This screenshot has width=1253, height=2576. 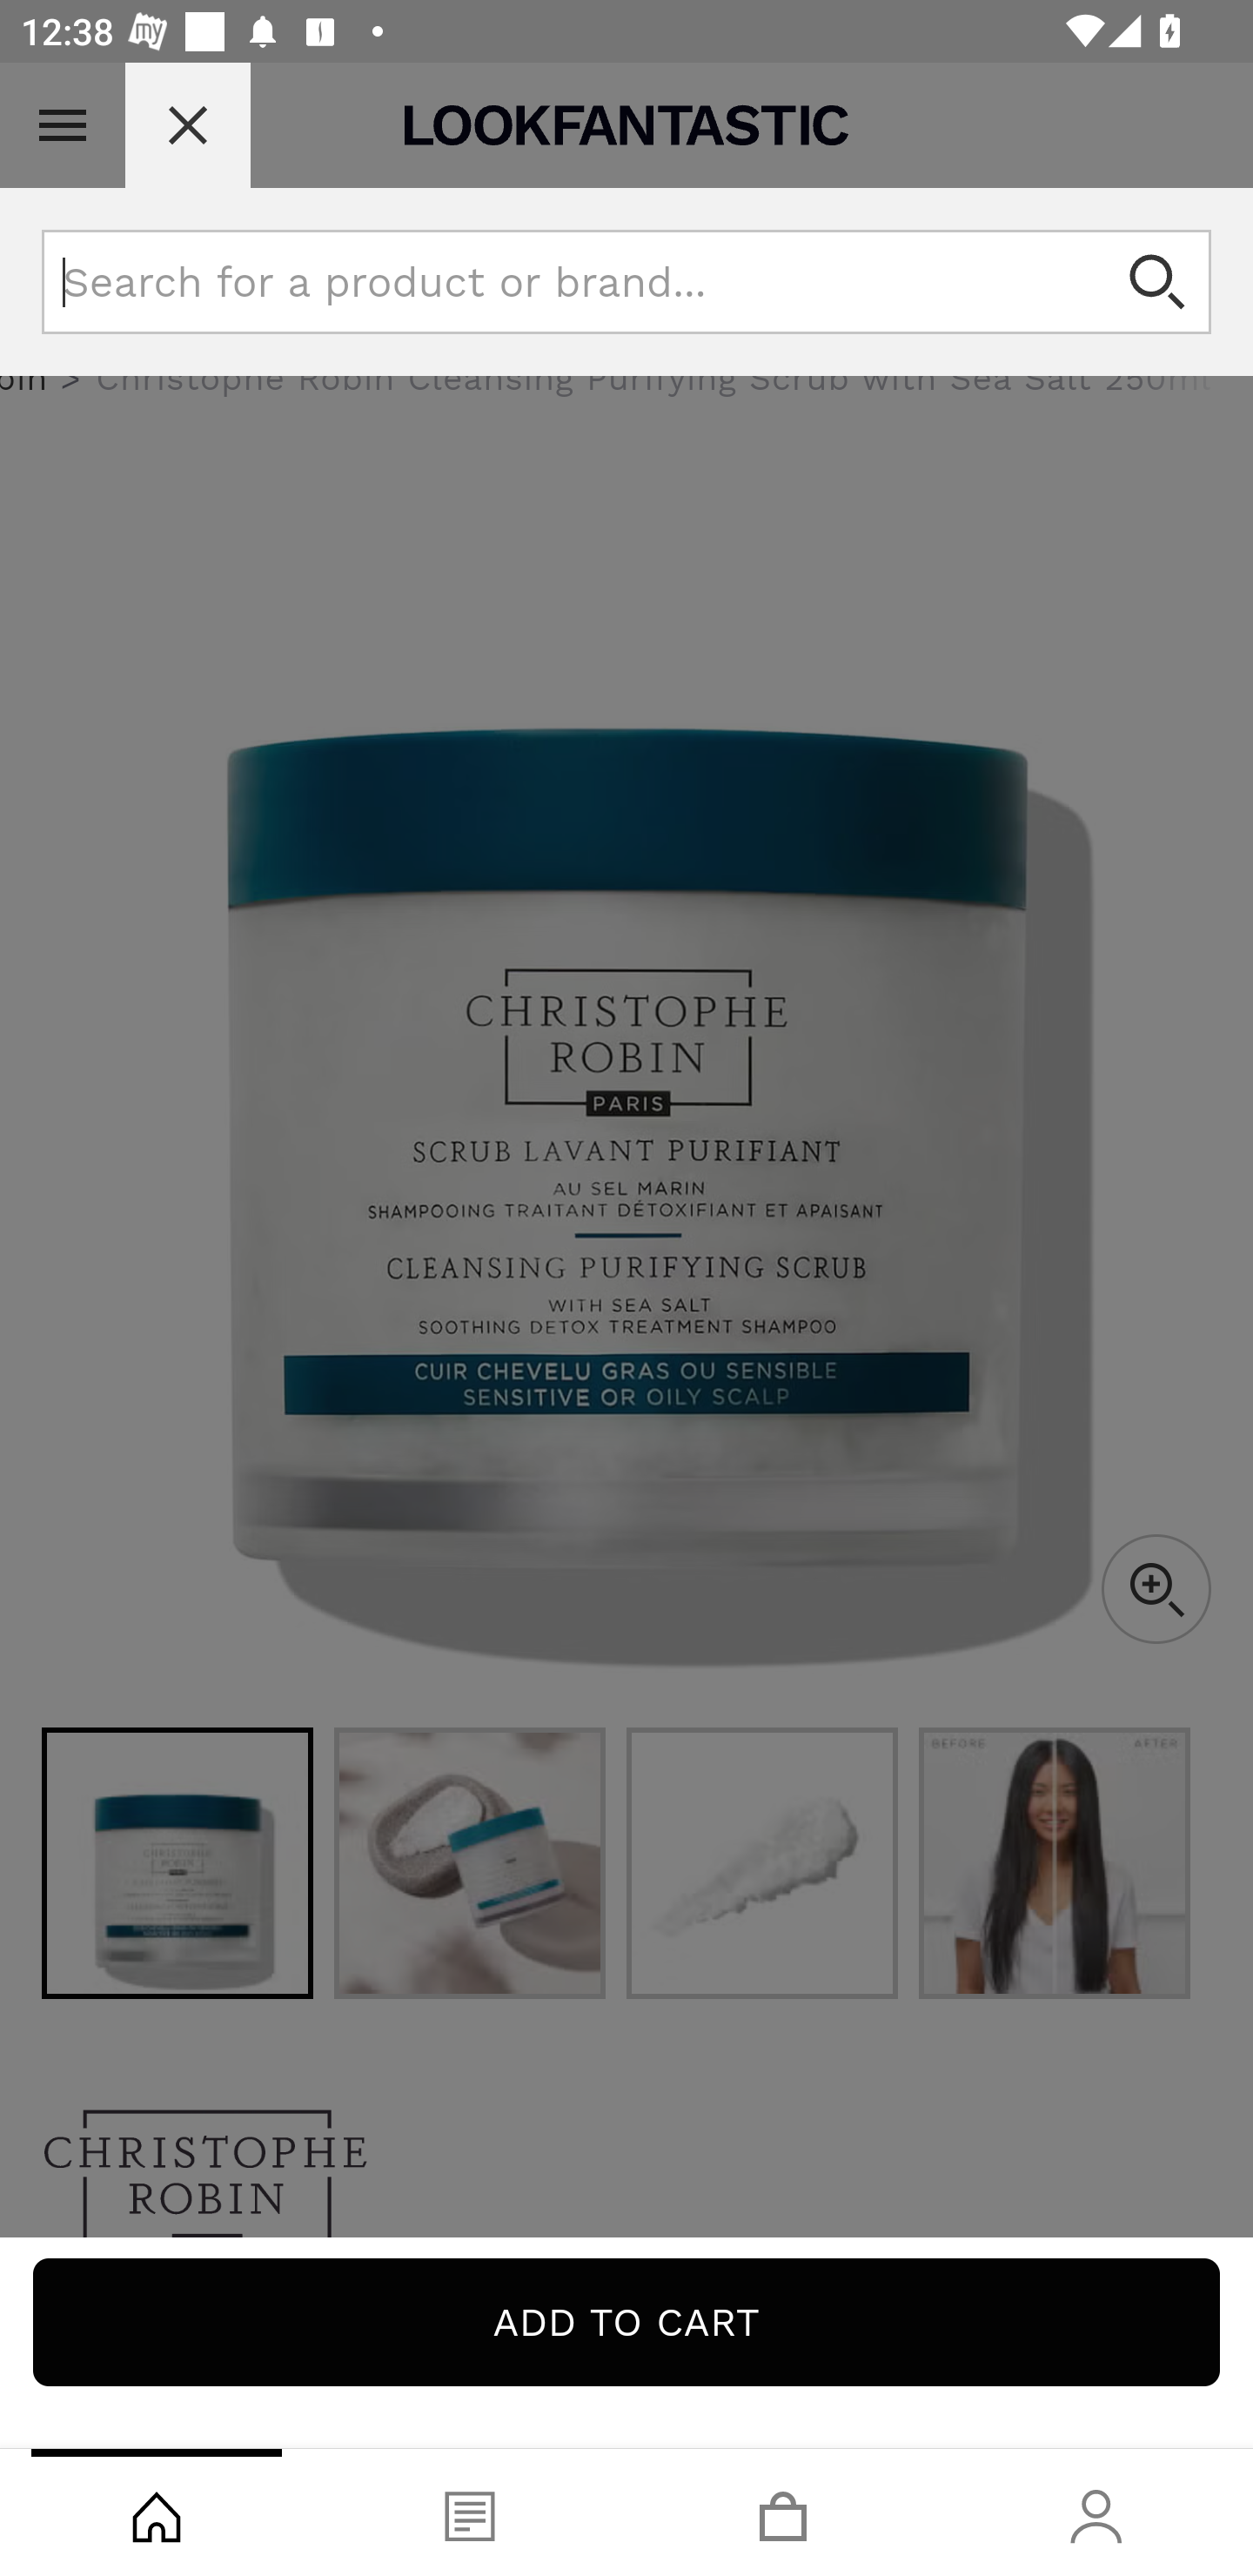 I want to click on Blog, tab, 2 of 4, so click(x=470, y=2512).